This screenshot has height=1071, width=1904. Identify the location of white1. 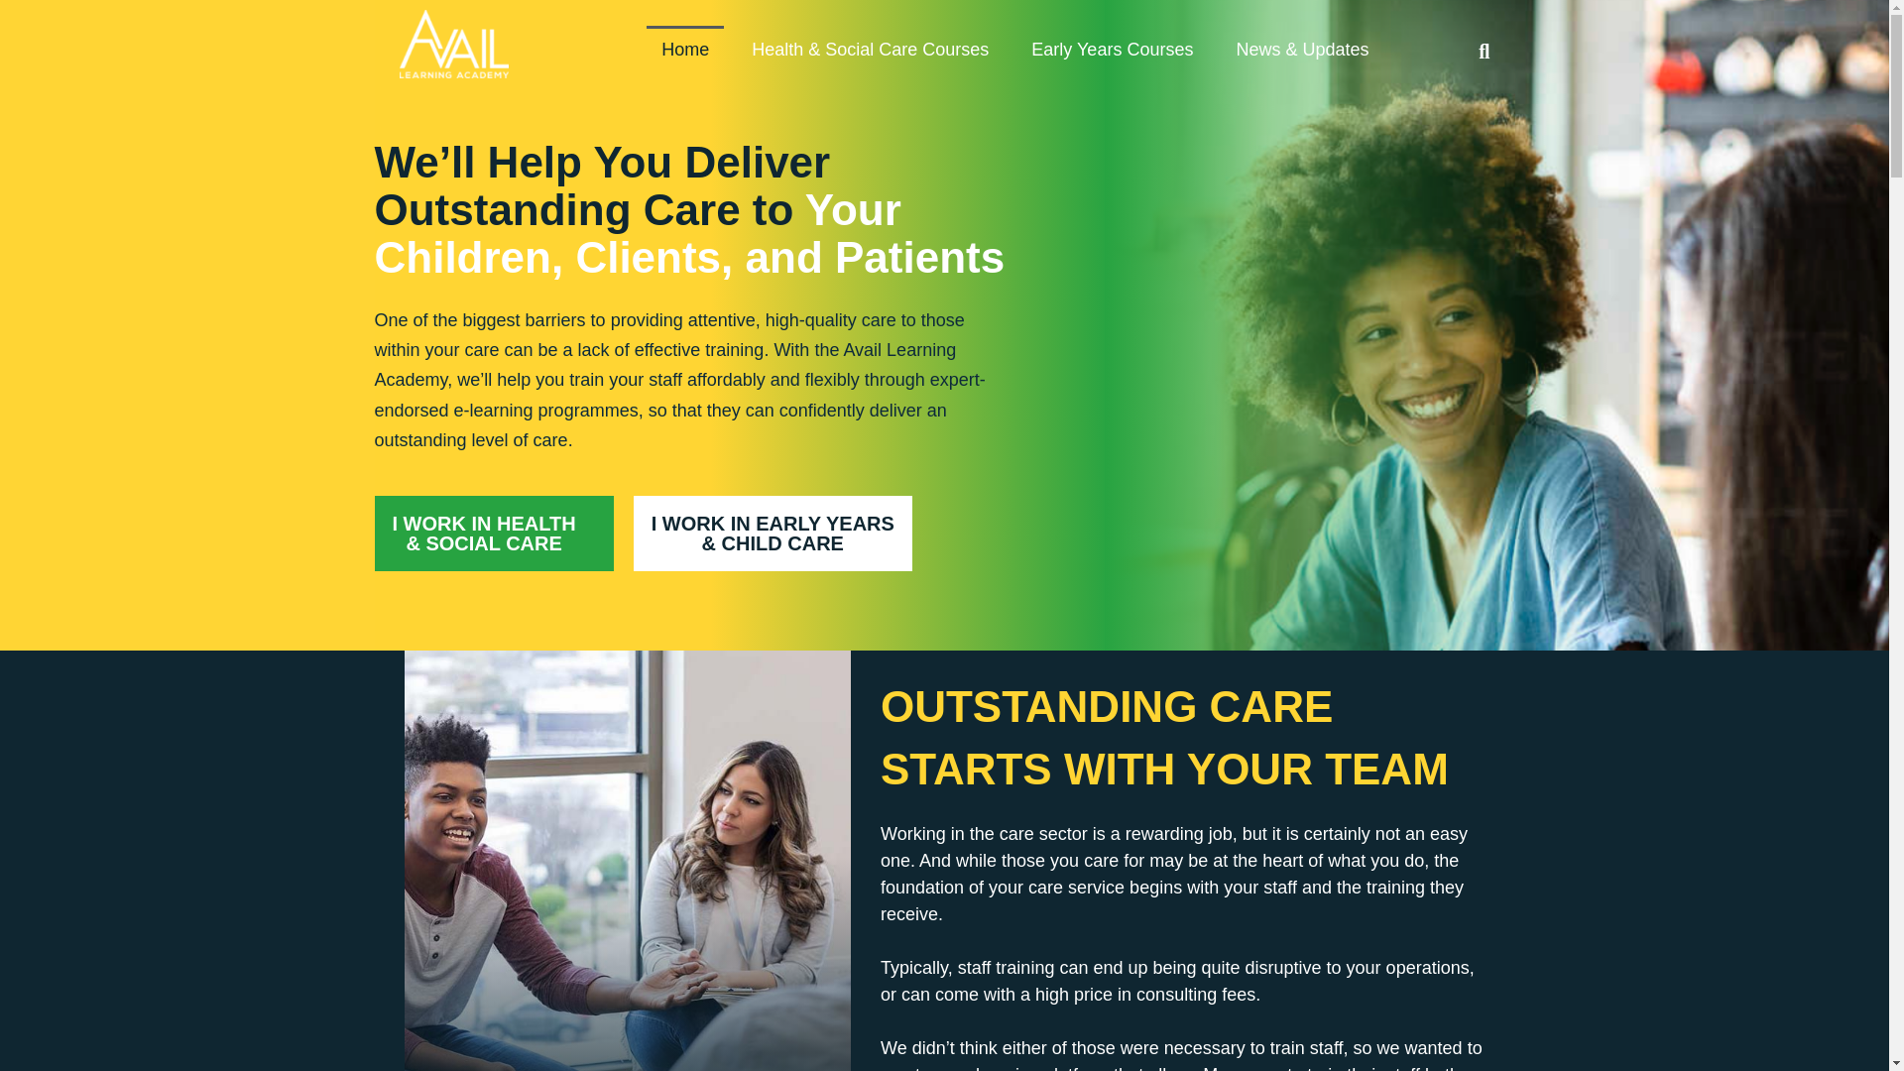
(452, 44).